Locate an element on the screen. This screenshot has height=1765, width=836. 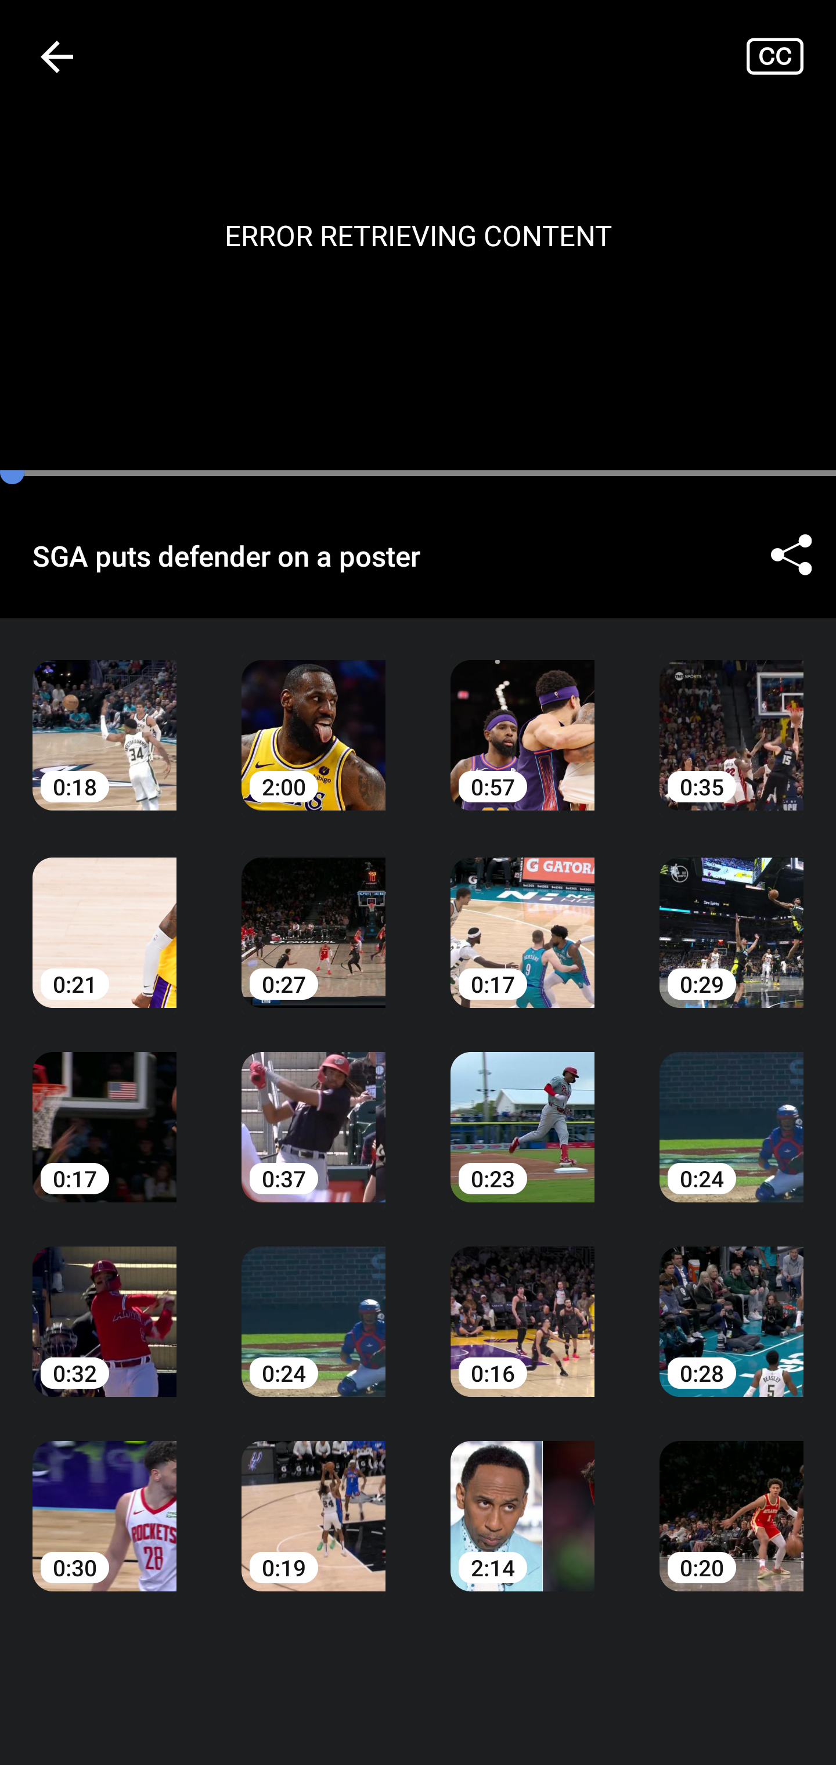
0:32 is located at coordinates (105, 1306).